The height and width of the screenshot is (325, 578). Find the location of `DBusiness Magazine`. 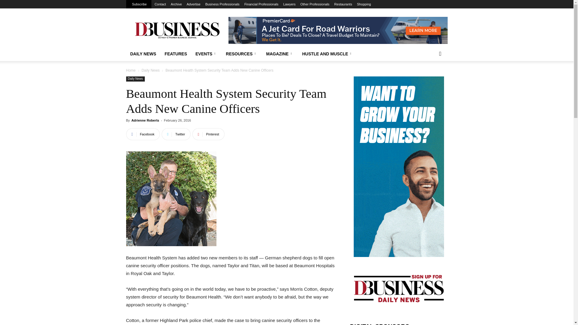

DBusiness Magazine is located at coordinates (177, 30).